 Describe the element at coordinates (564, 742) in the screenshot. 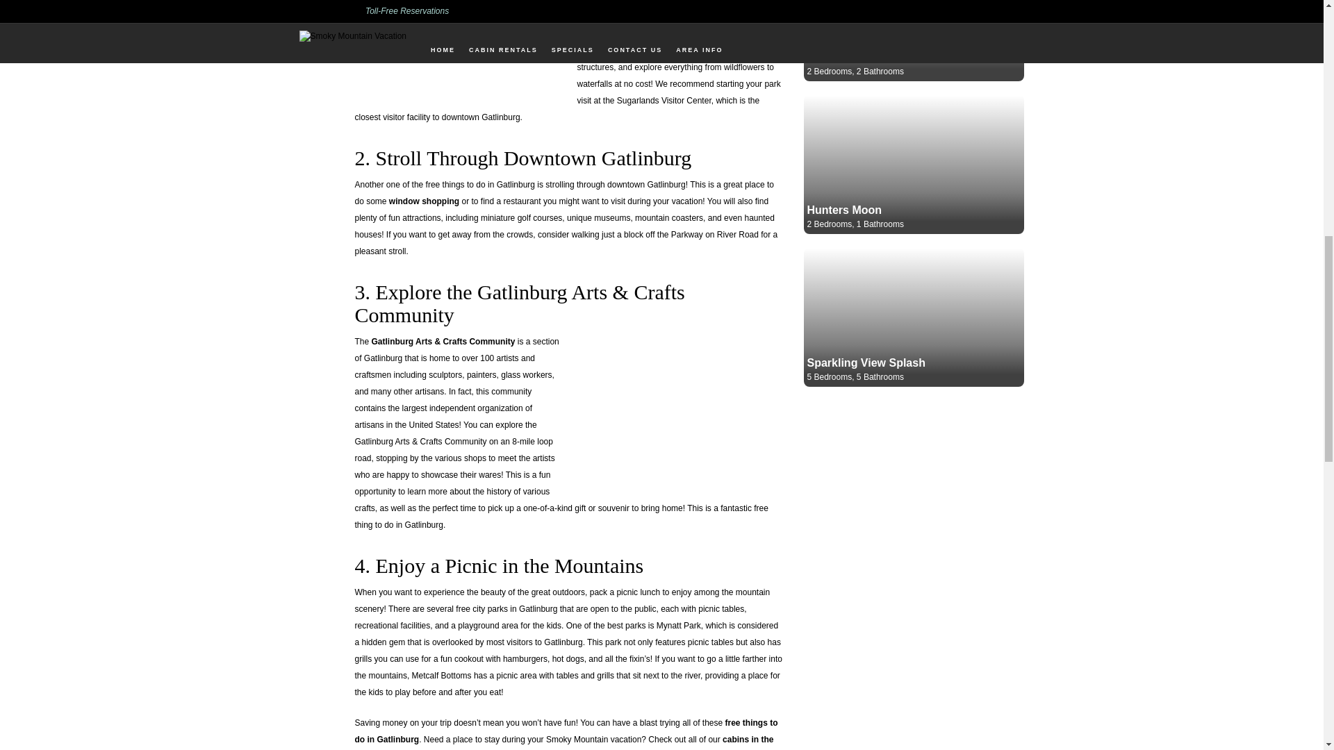

I see `cabins in the Smoky Mountains` at that location.